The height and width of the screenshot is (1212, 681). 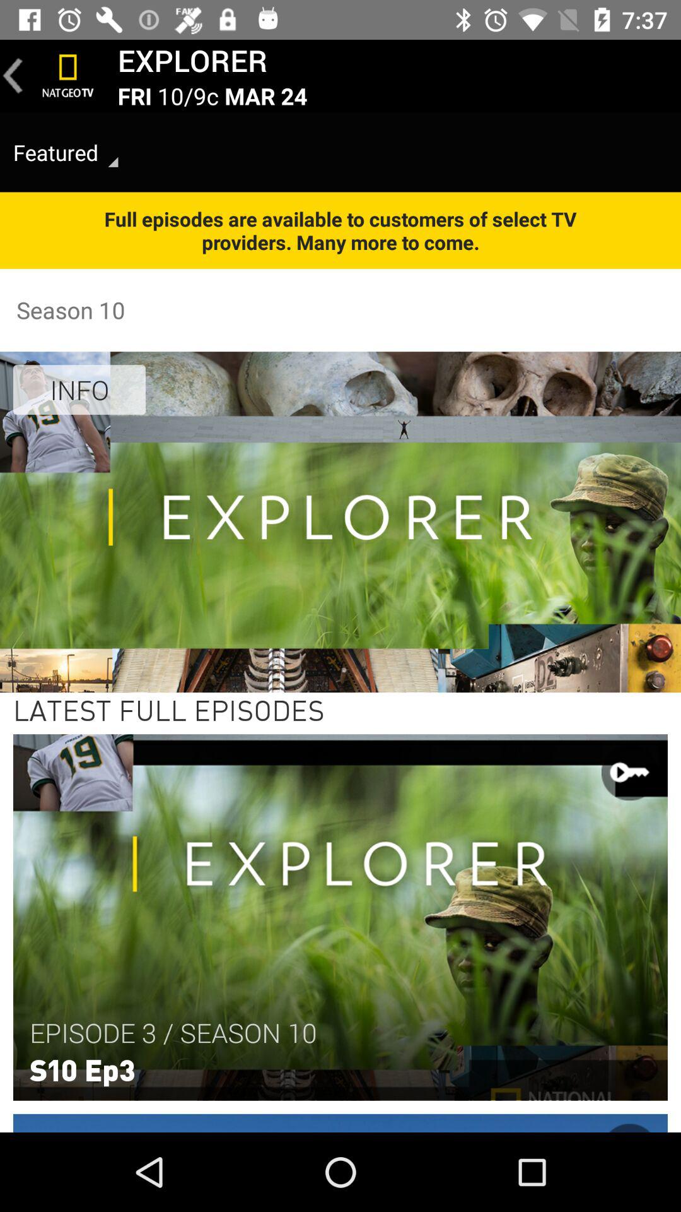 I want to click on open the info icon, so click(x=79, y=389).